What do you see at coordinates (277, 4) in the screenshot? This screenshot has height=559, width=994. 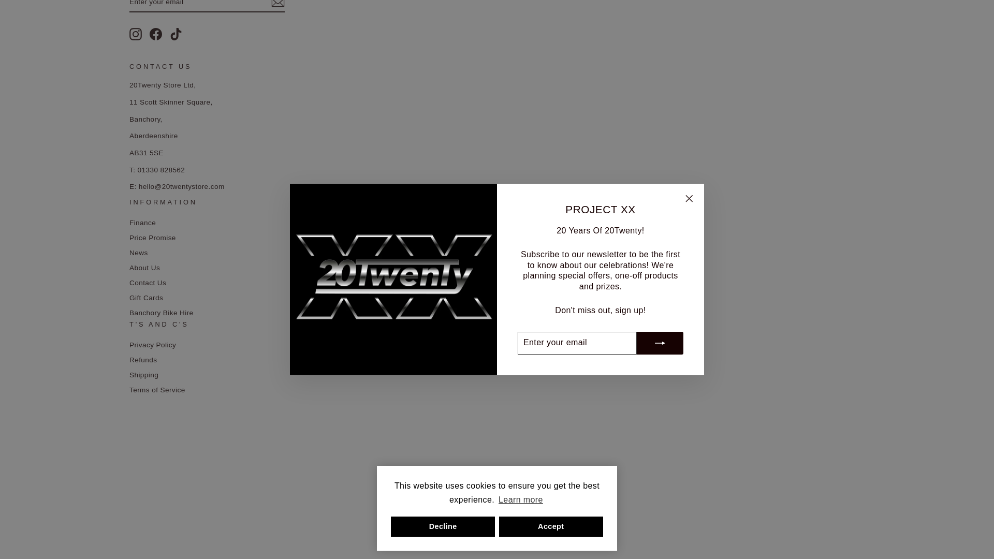 I see `icon-email` at bounding box center [277, 4].